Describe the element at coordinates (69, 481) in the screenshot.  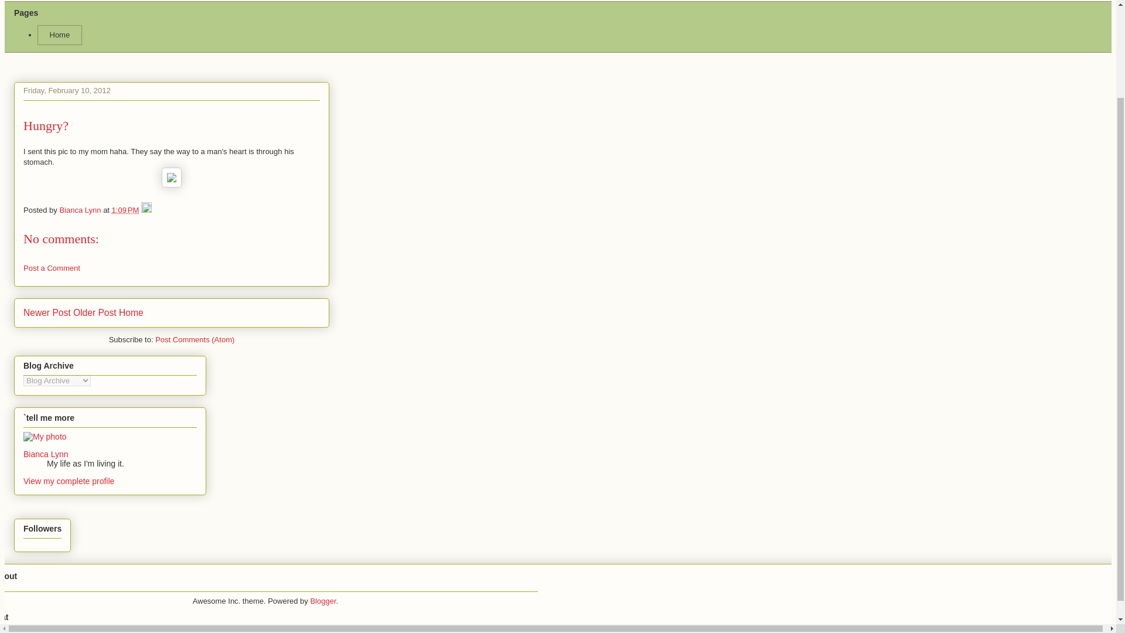
I see `View my complete profile` at that location.